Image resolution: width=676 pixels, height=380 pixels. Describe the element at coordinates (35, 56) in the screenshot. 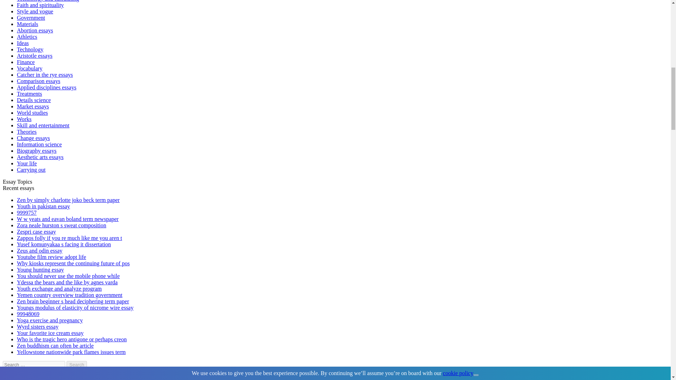

I see `Aristotle essays` at that location.